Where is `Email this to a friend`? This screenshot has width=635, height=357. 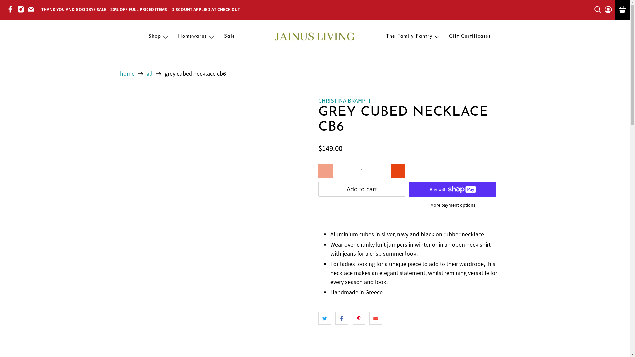 Email this to a friend is located at coordinates (376, 318).